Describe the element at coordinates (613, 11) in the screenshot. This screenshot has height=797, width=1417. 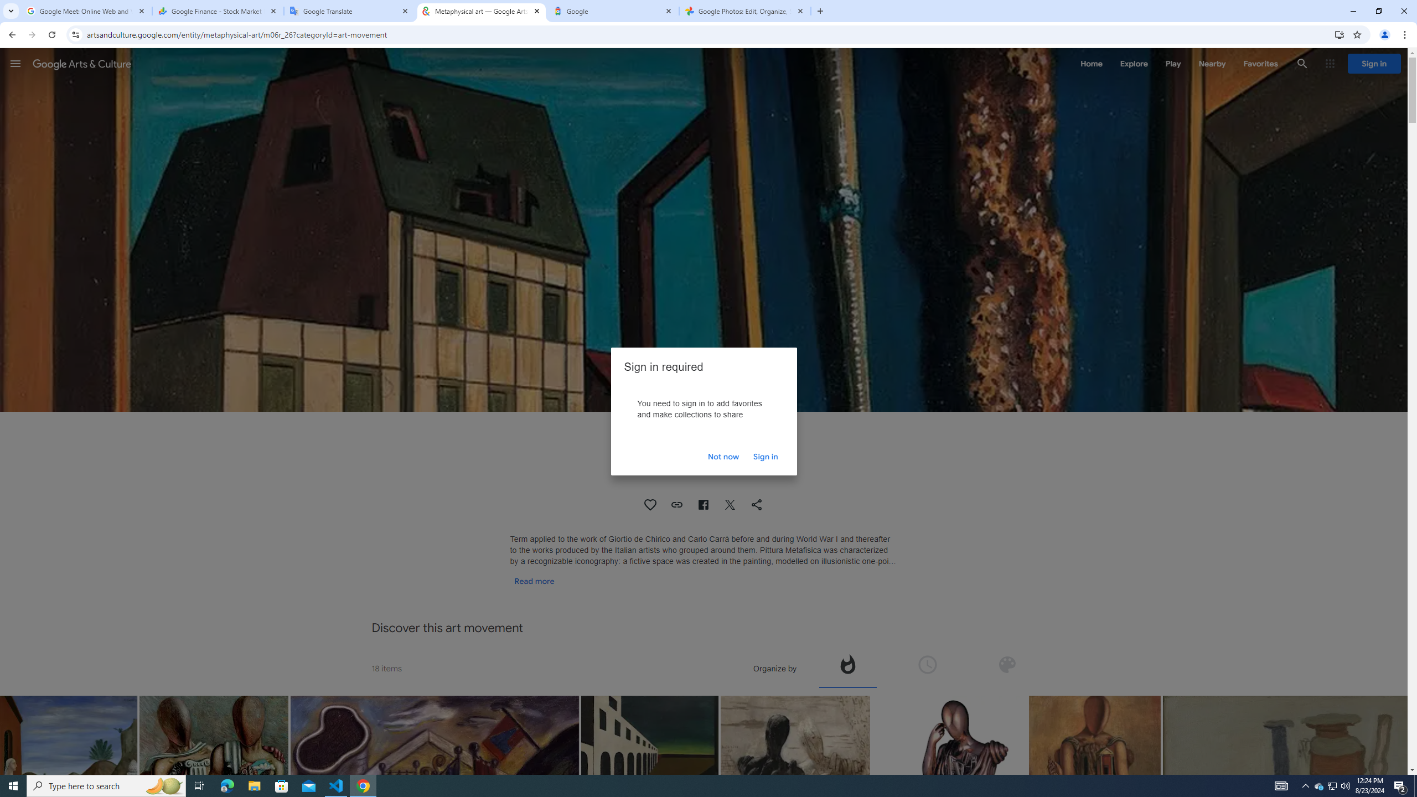
I see `Google` at that location.